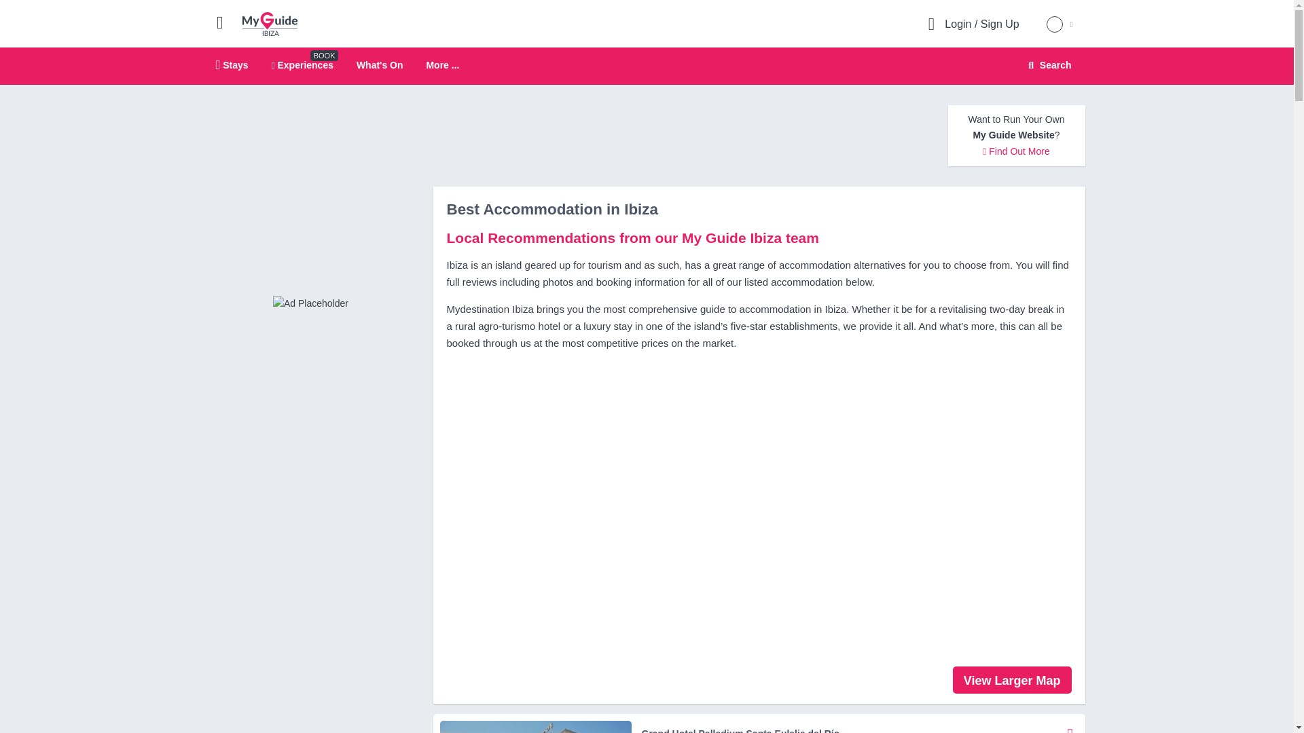 This screenshot has width=1304, height=733. Describe the element at coordinates (302, 64) in the screenshot. I see `Experiences` at that location.